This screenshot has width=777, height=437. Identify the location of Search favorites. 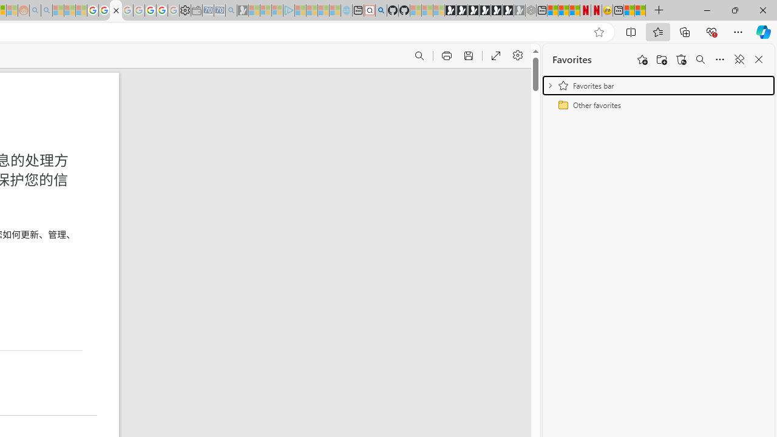
(701, 59).